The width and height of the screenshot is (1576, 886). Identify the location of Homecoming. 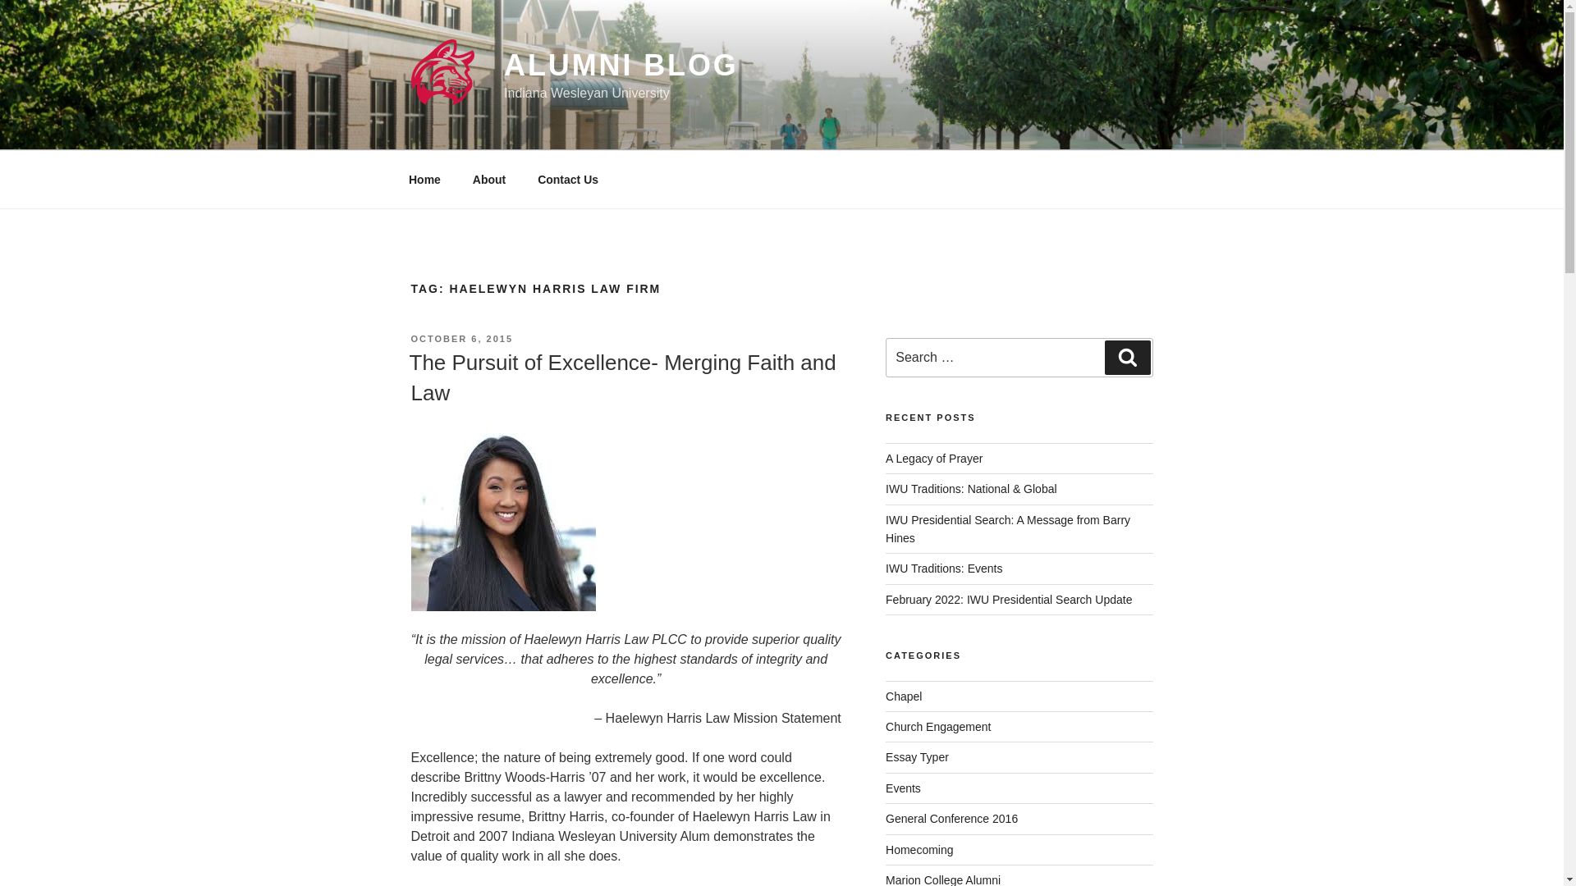
(919, 850).